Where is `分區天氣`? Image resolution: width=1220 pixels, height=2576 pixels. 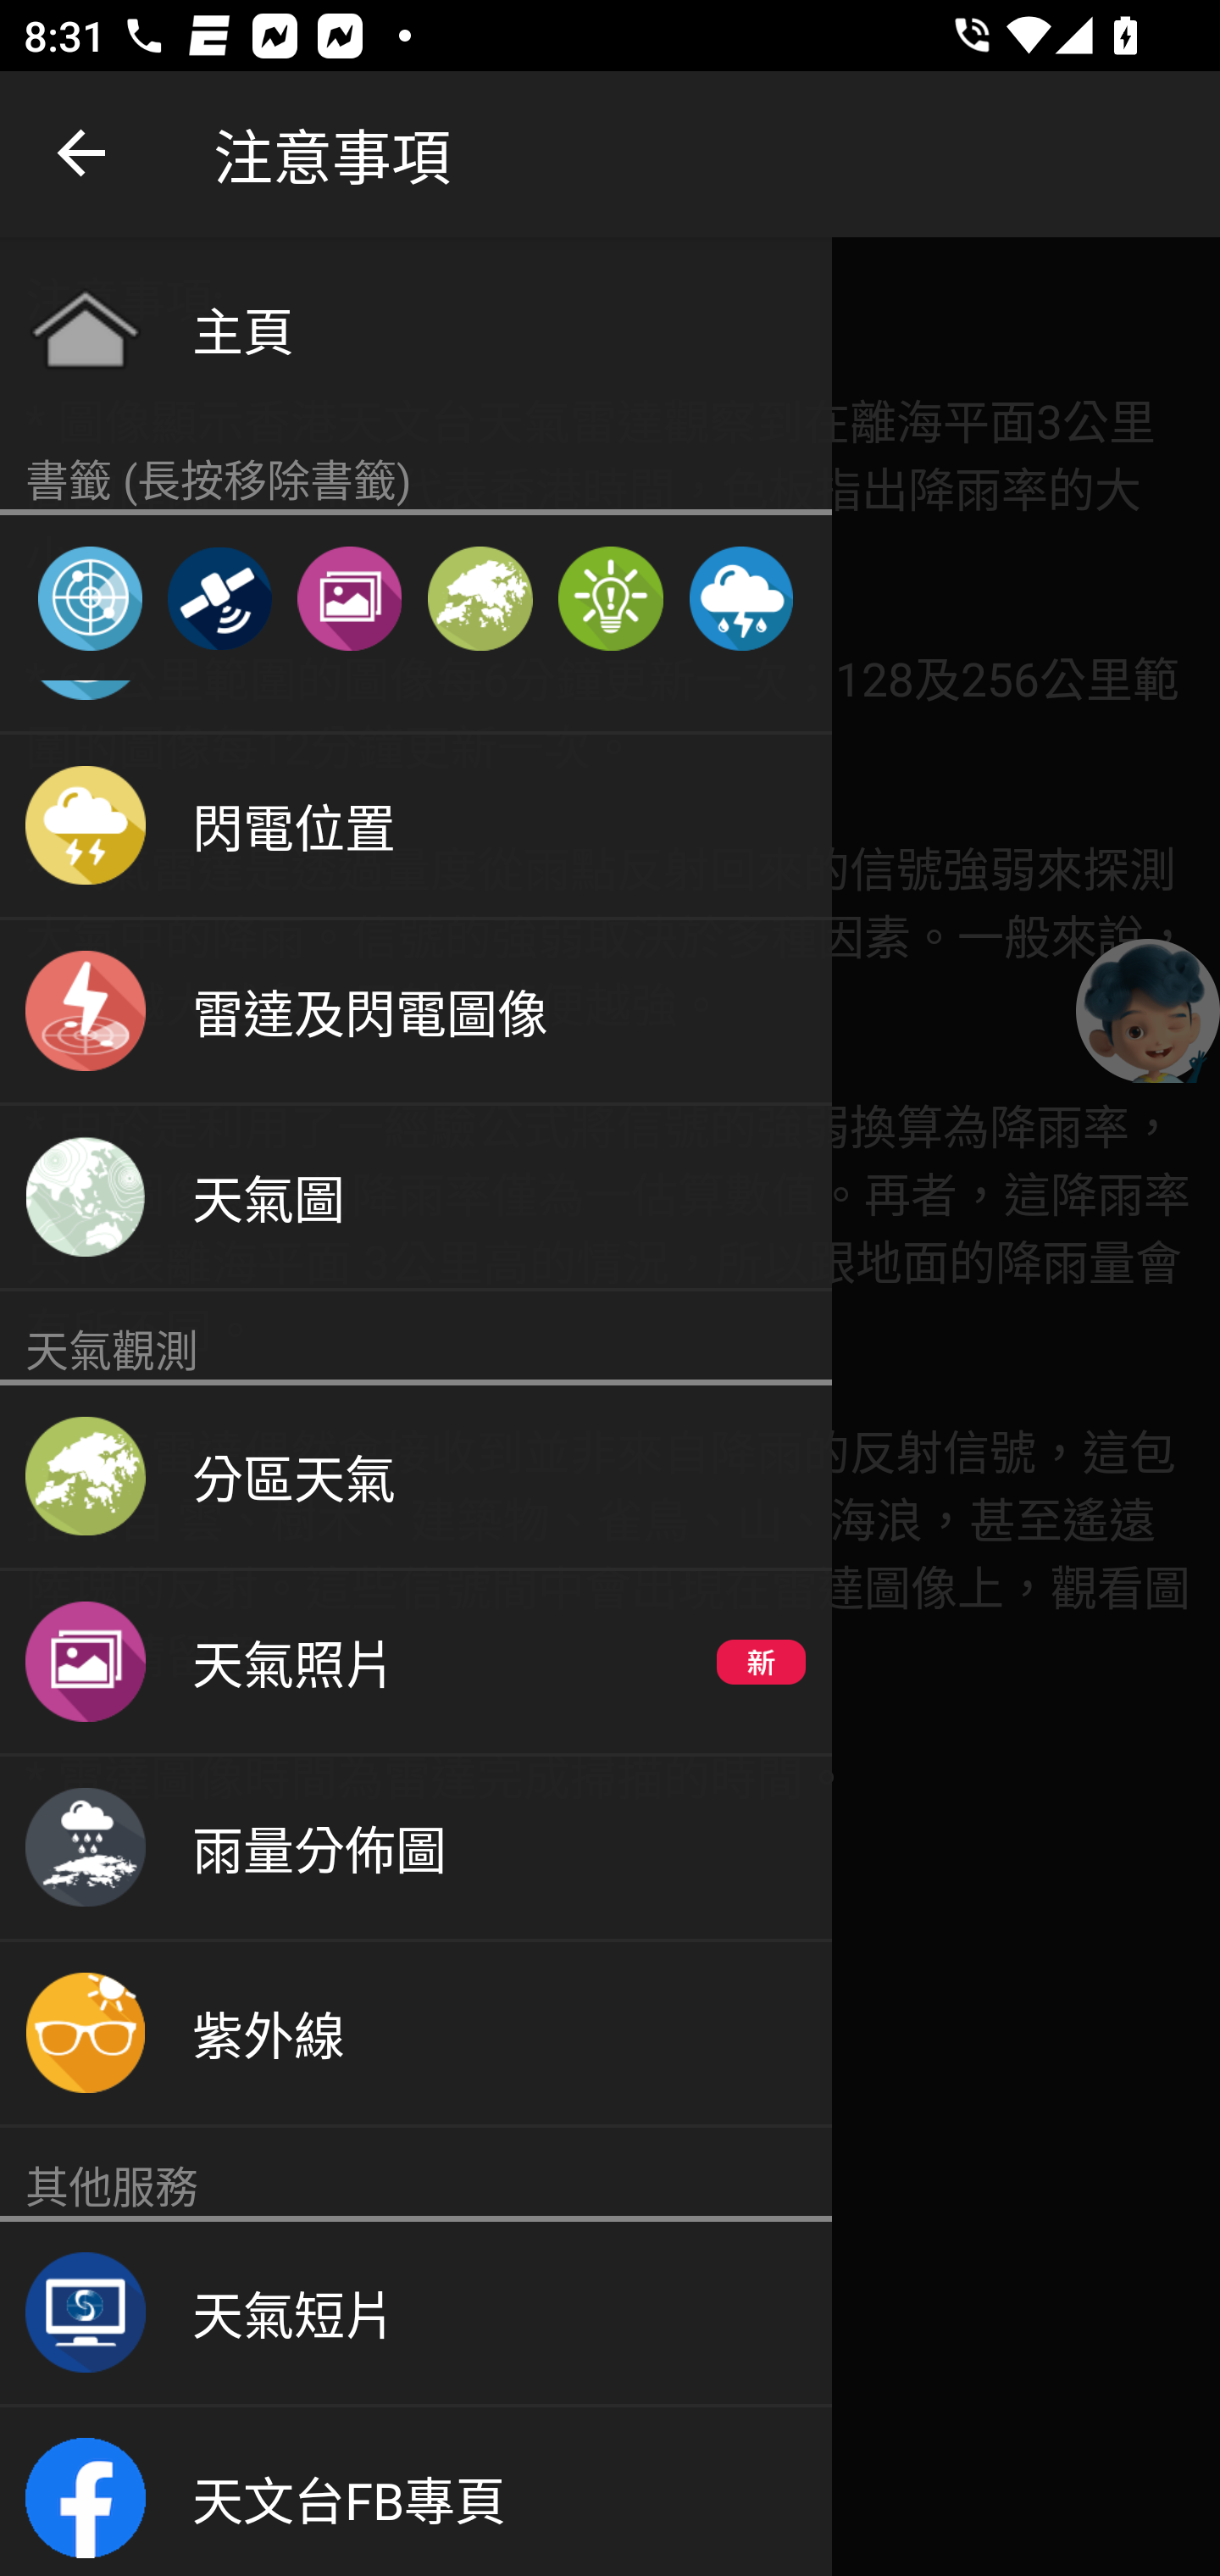
分區天氣 is located at coordinates (416, 1478).